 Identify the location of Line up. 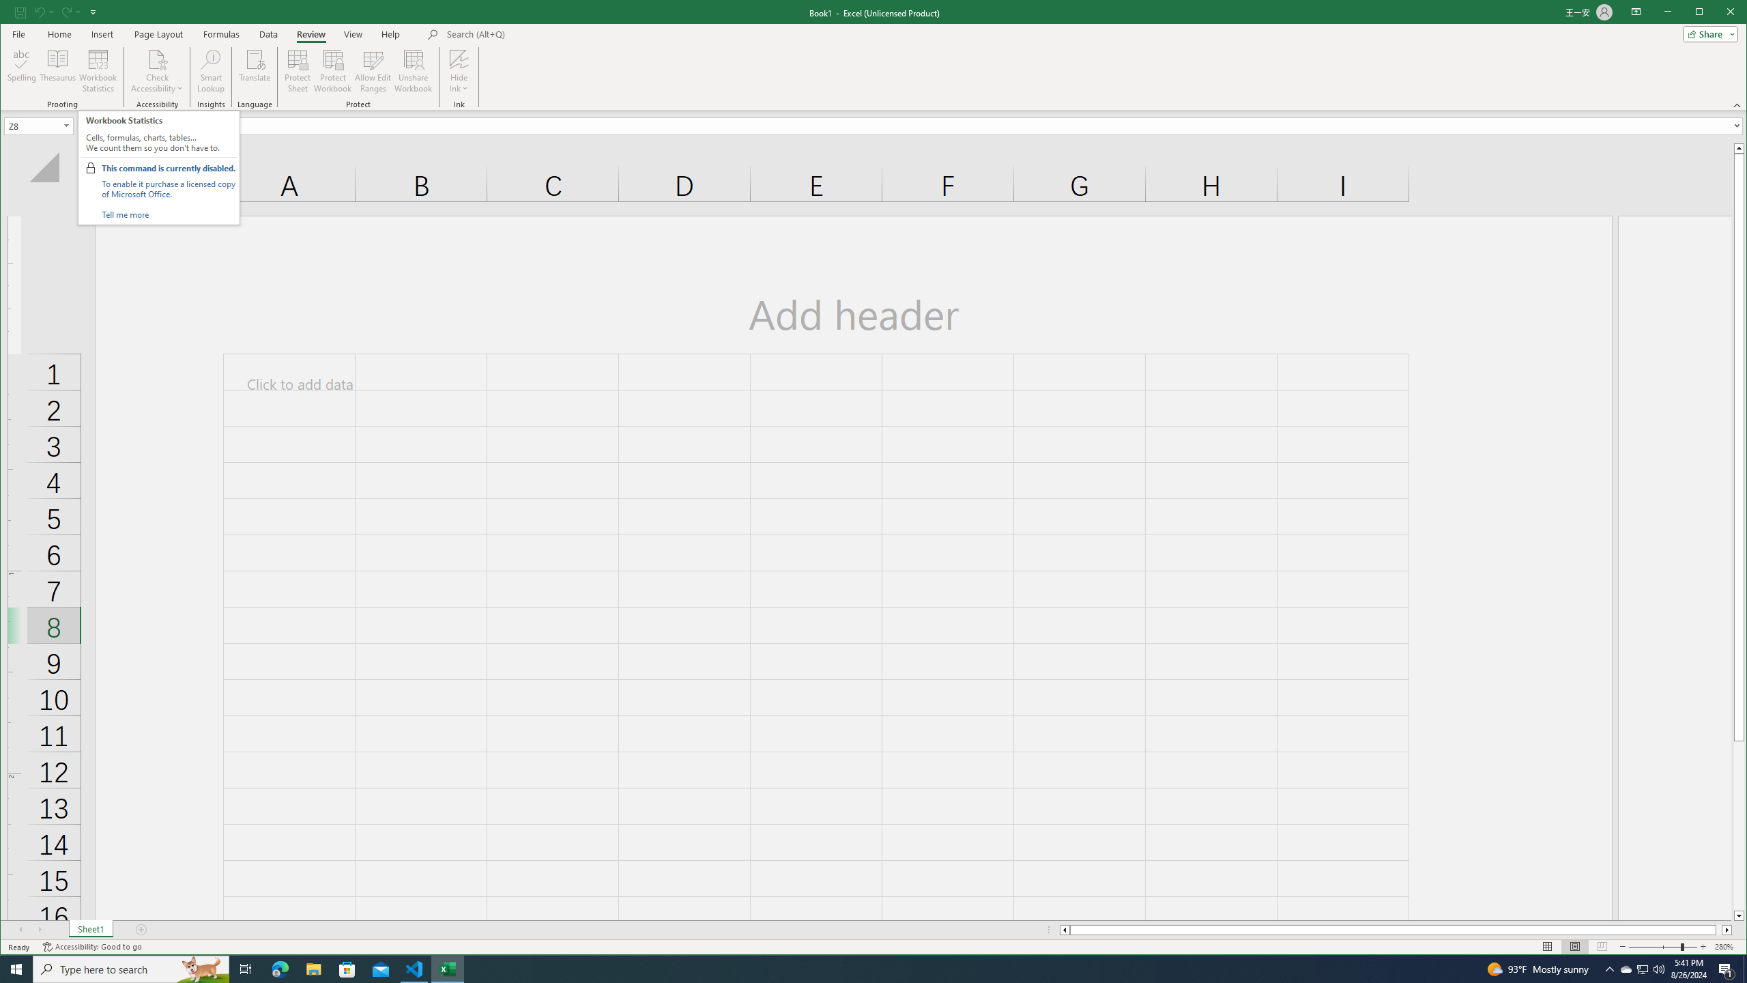
(1739, 147).